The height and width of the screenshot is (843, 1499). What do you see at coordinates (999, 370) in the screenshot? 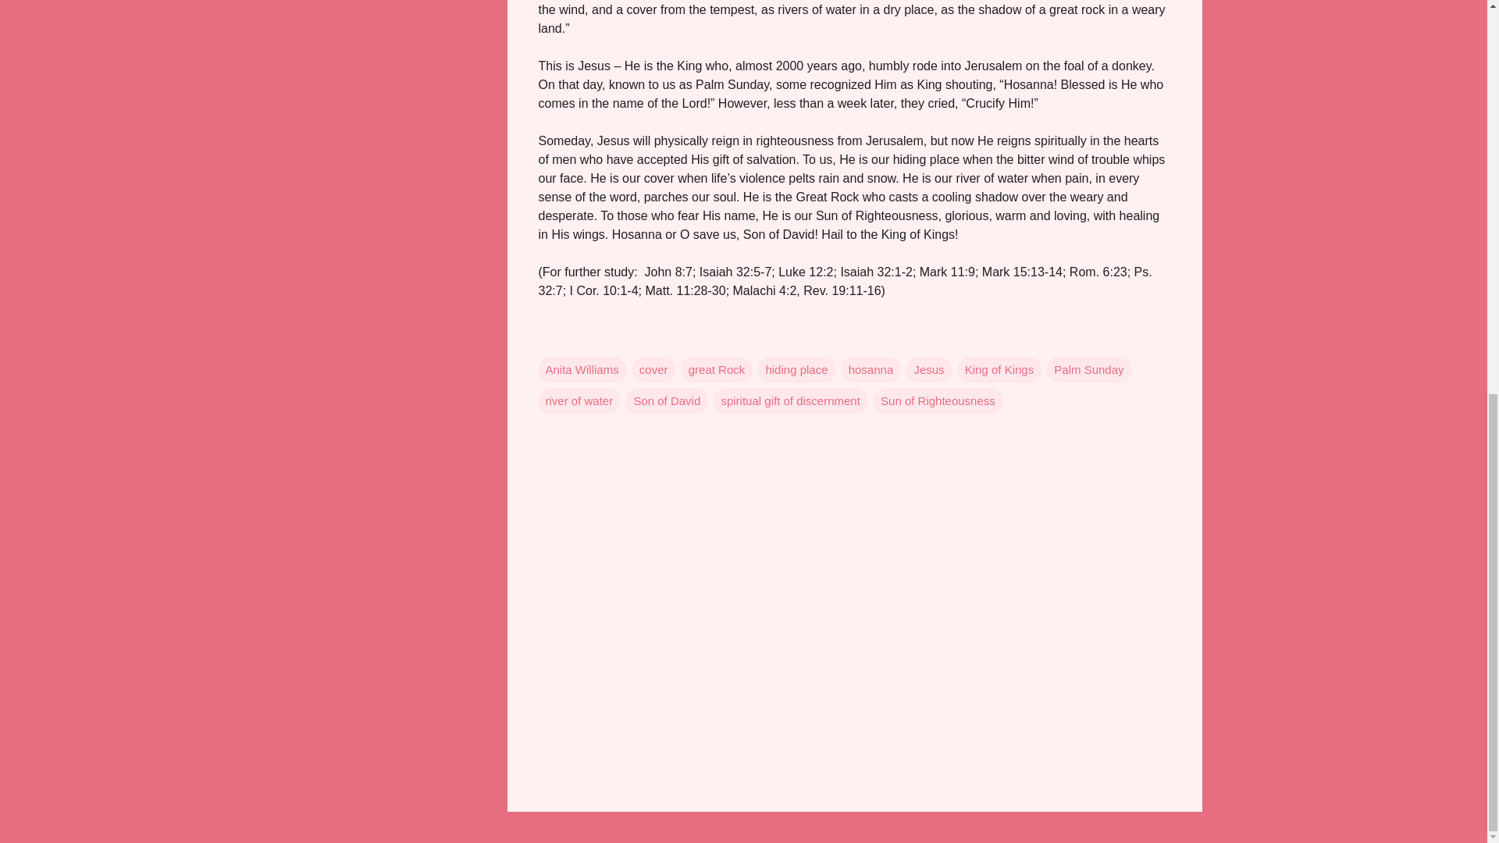
I see `King of Kings` at bounding box center [999, 370].